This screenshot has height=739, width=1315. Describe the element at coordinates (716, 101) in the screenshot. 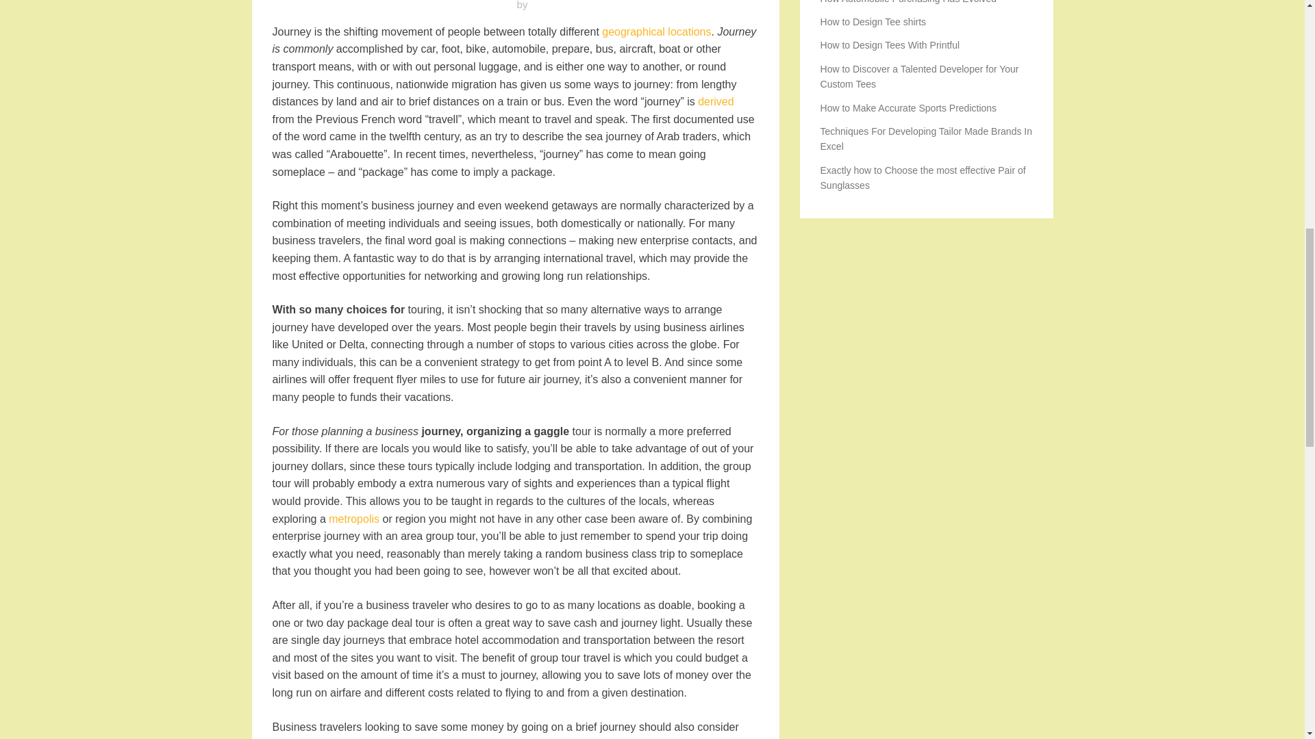

I see `derived` at that location.